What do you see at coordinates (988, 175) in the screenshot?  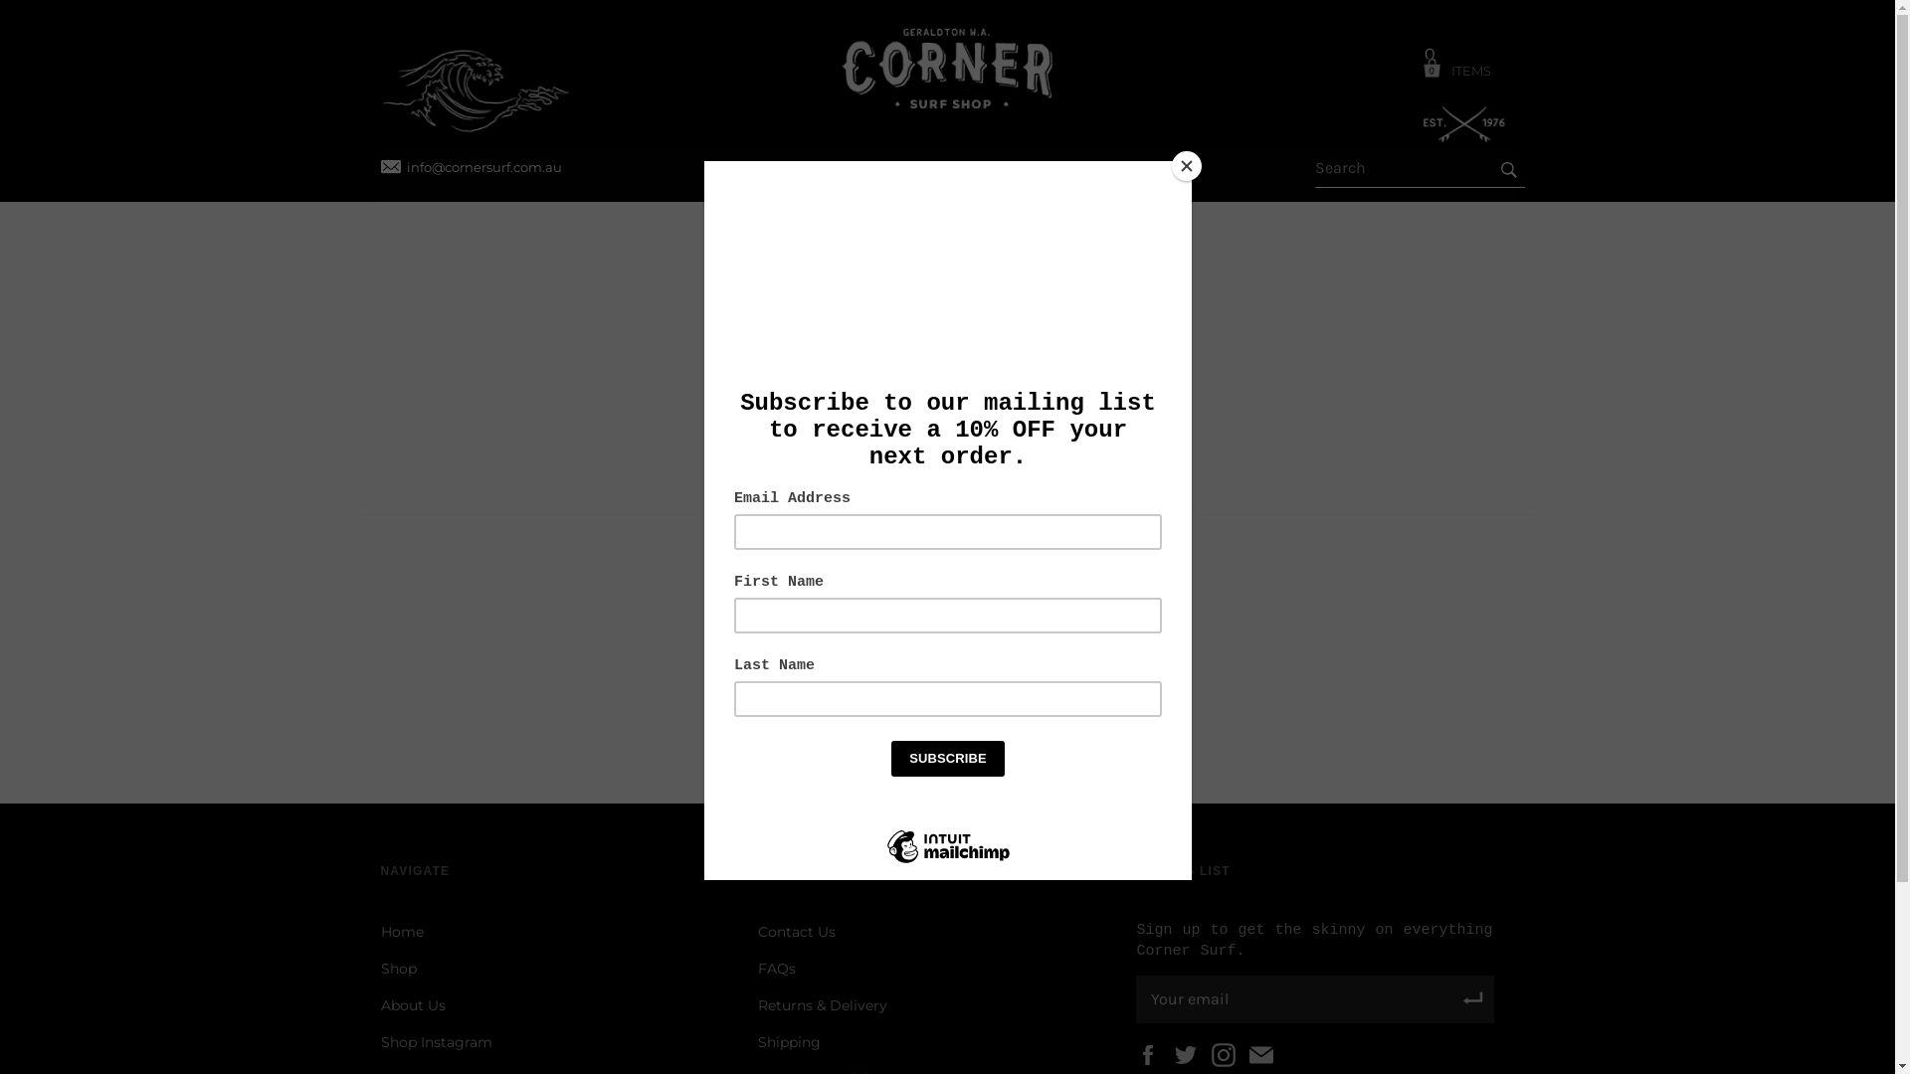 I see `ABOUT` at bounding box center [988, 175].